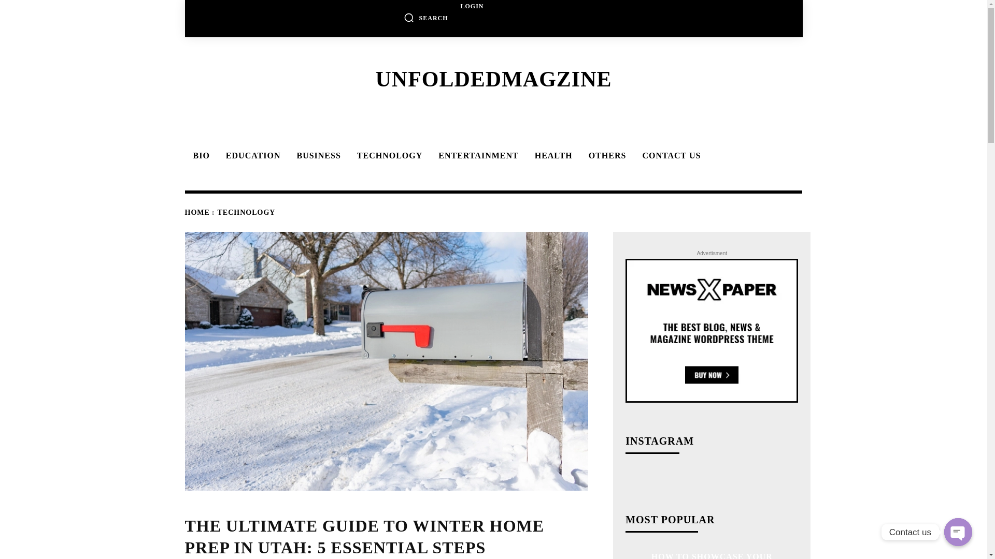  Describe the element at coordinates (426, 18) in the screenshot. I see `SEARCH` at that location.